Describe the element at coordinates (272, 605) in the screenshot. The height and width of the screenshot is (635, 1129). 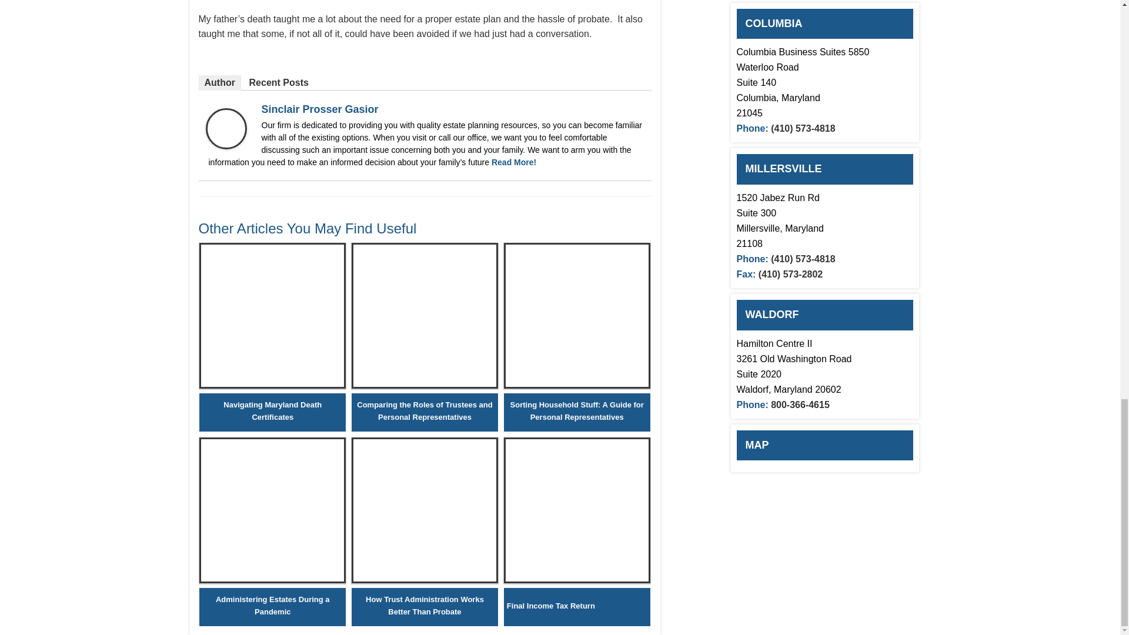
I see `Administering Estates During a Pandemic` at that location.